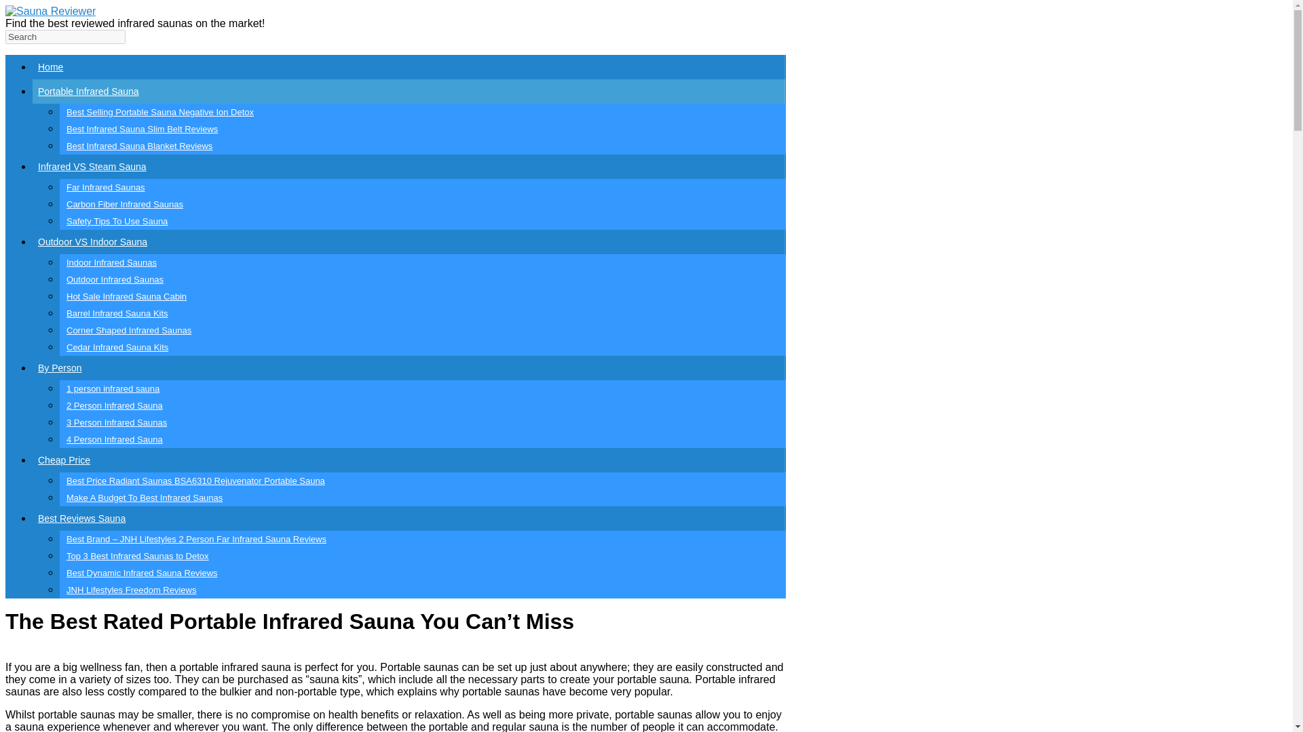 Image resolution: width=1303 pixels, height=732 pixels. Describe the element at coordinates (409, 367) in the screenshot. I see `By Person` at that location.